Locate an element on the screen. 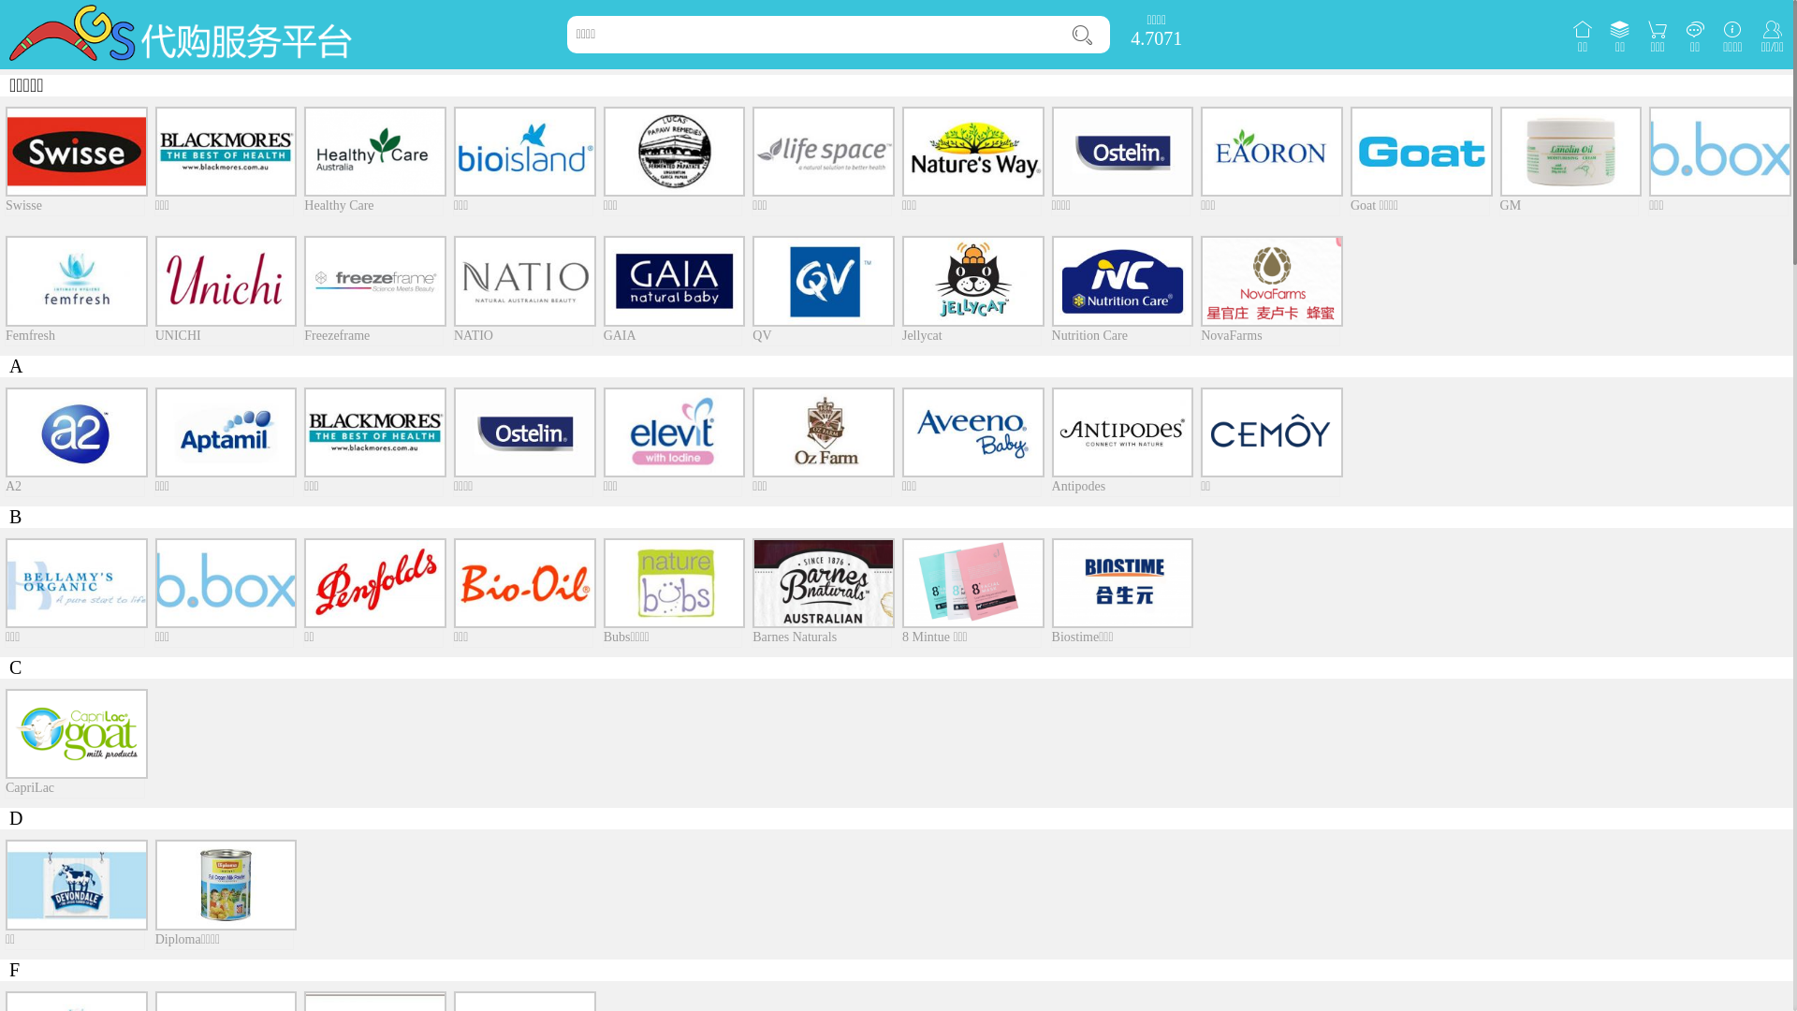 The width and height of the screenshot is (1797, 1011). Barnes Naturals is located at coordinates (822, 593).